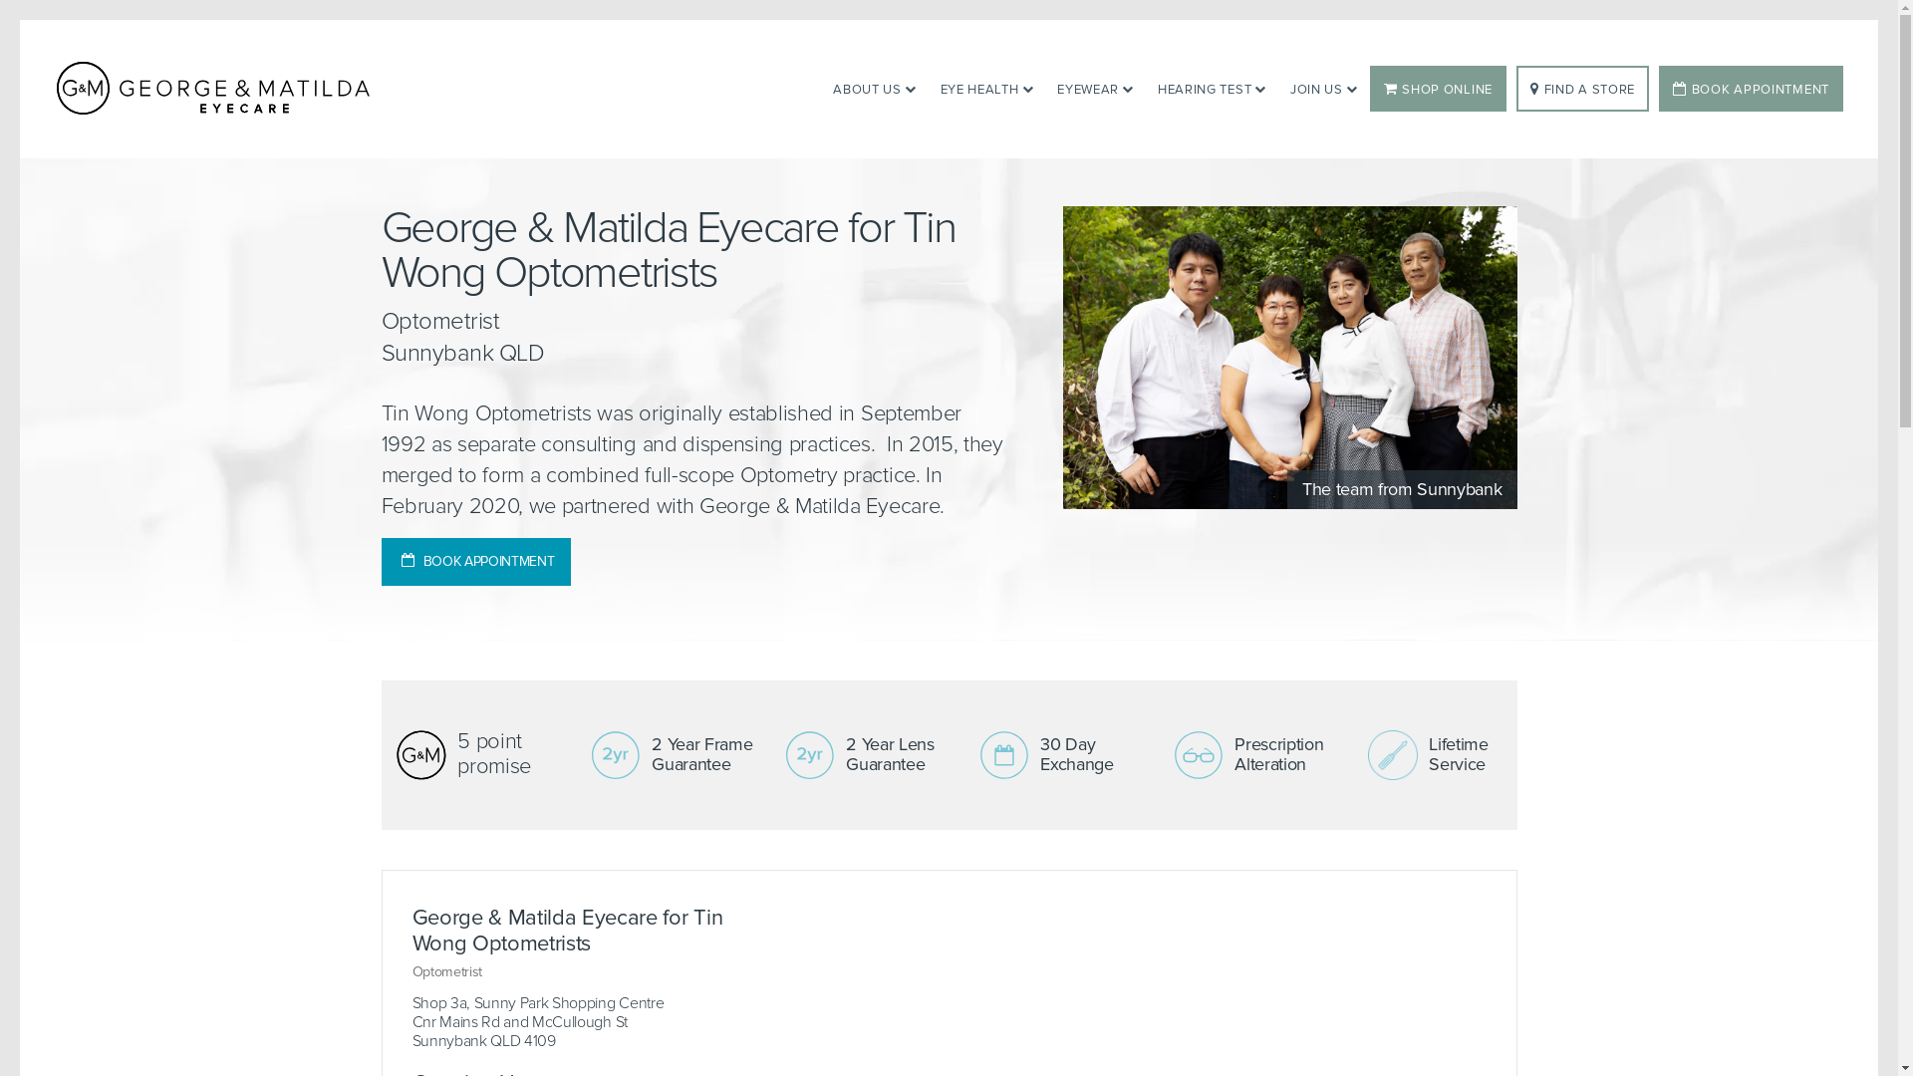 This screenshot has height=1076, width=1913. Describe the element at coordinates (867, 755) in the screenshot. I see `2 Year Lens Guarantee` at that location.